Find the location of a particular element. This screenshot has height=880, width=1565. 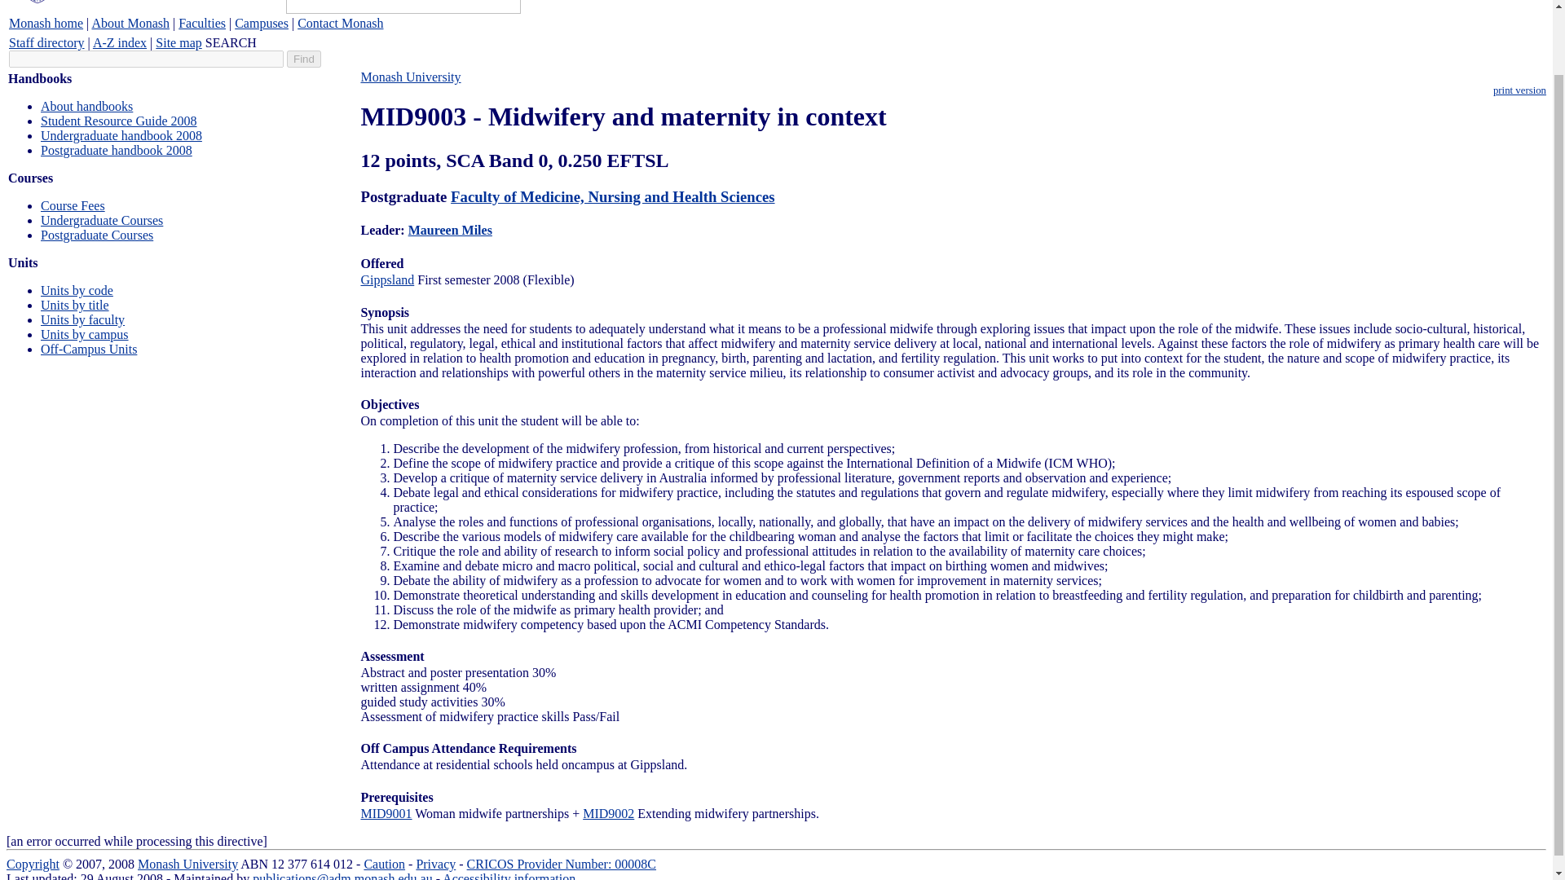

A-Z index is located at coordinates (119, 42).